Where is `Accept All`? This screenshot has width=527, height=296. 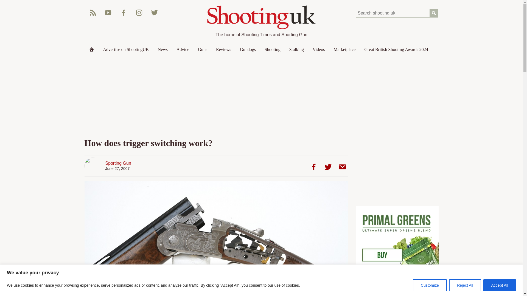 Accept All is located at coordinates (500, 285).